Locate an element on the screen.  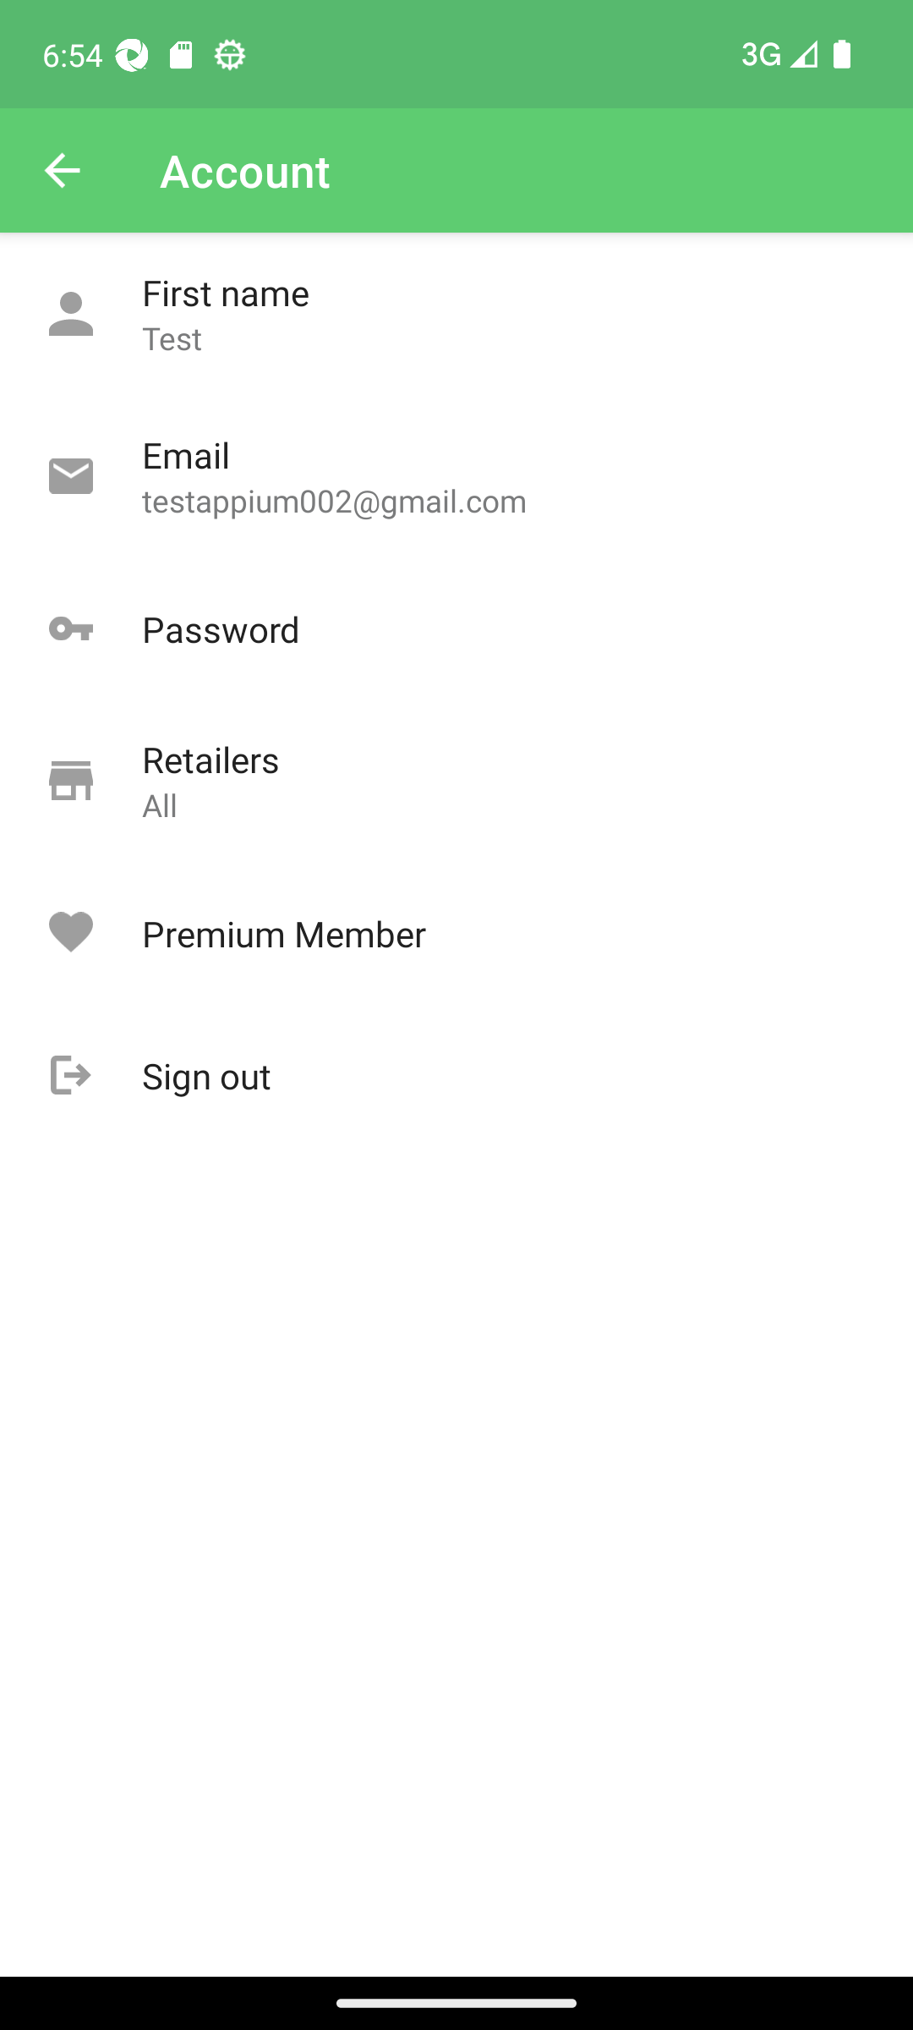
Retailers All is located at coordinates (456, 782).